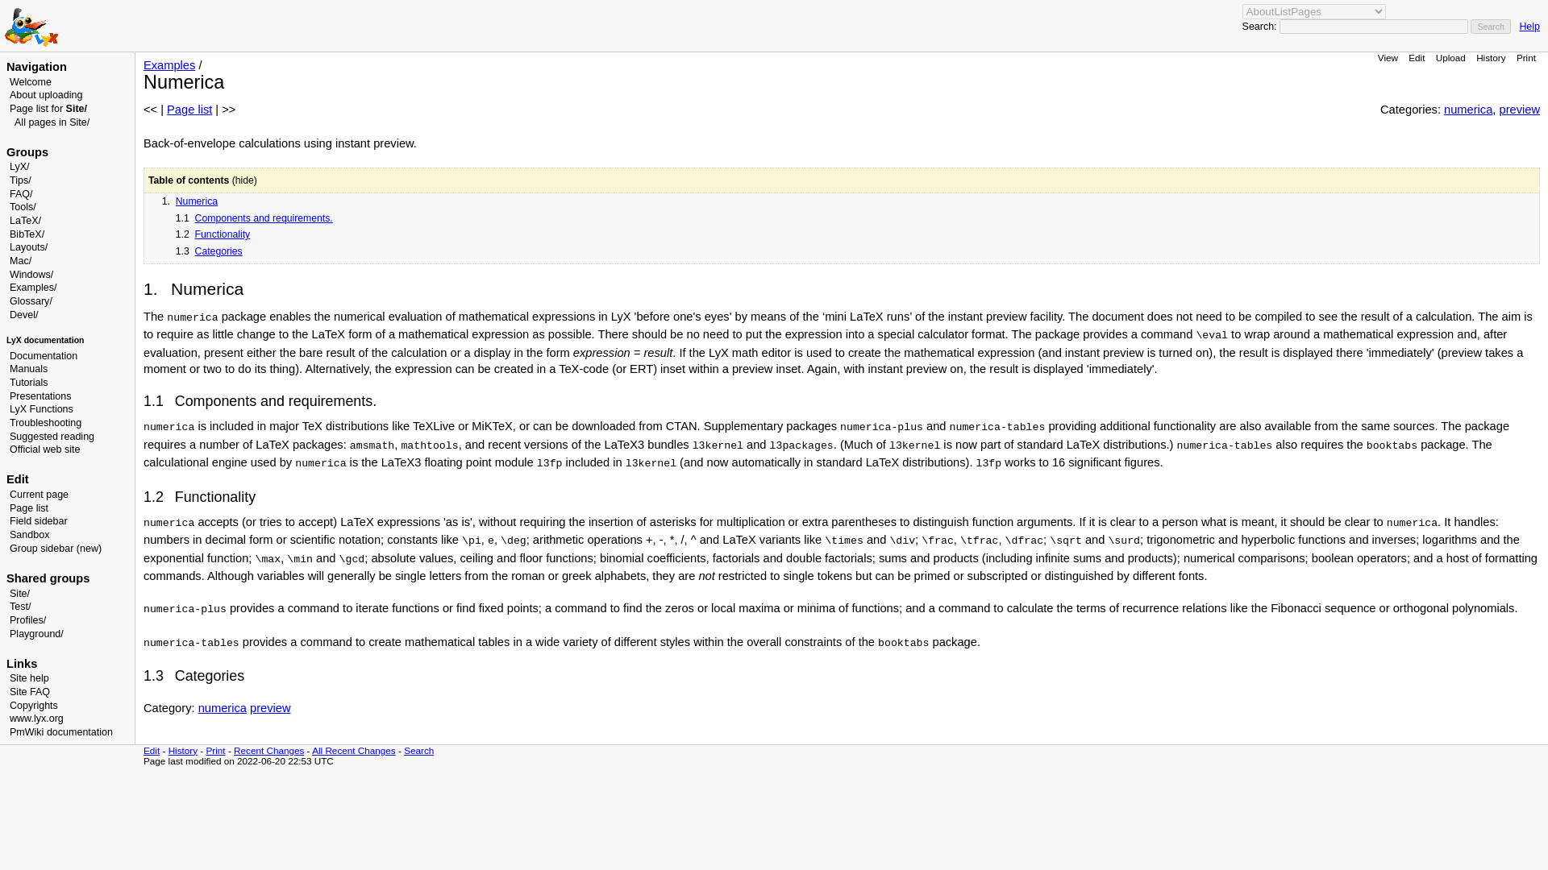 This screenshot has height=870, width=1548. What do you see at coordinates (45, 95) in the screenshot?
I see `About uploading` at bounding box center [45, 95].